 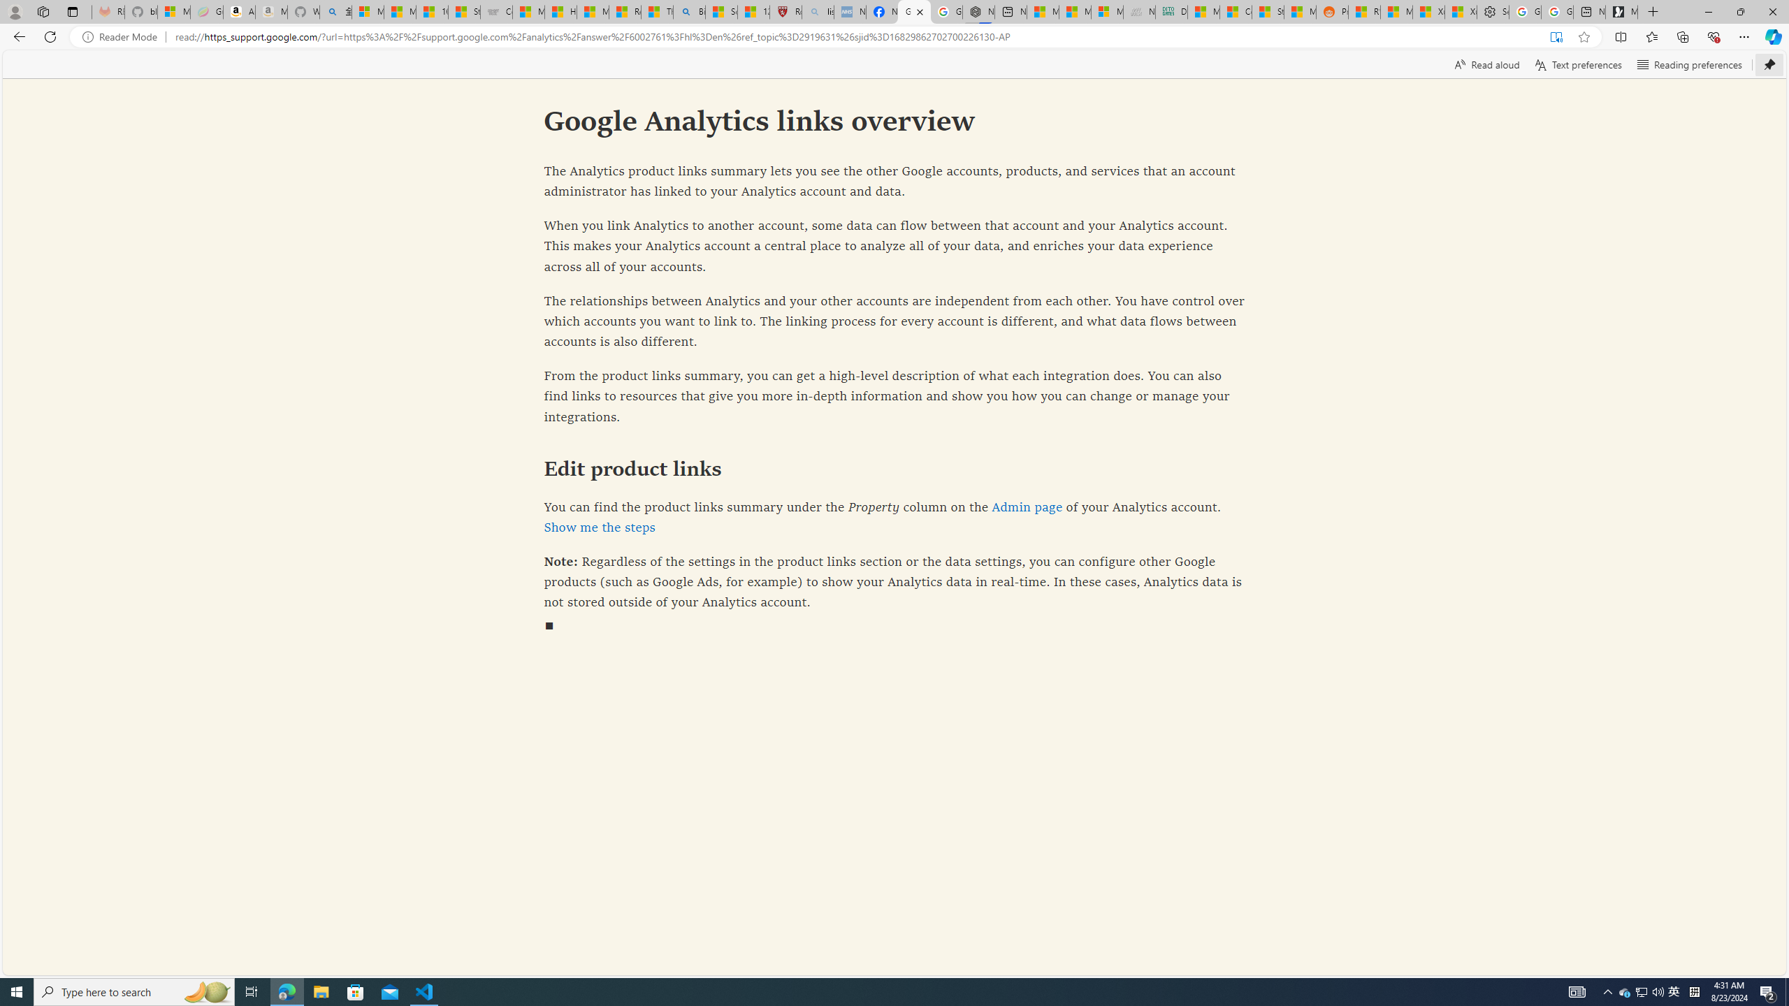 I want to click on Unpin toolbar, so click(x=1769, y=64).